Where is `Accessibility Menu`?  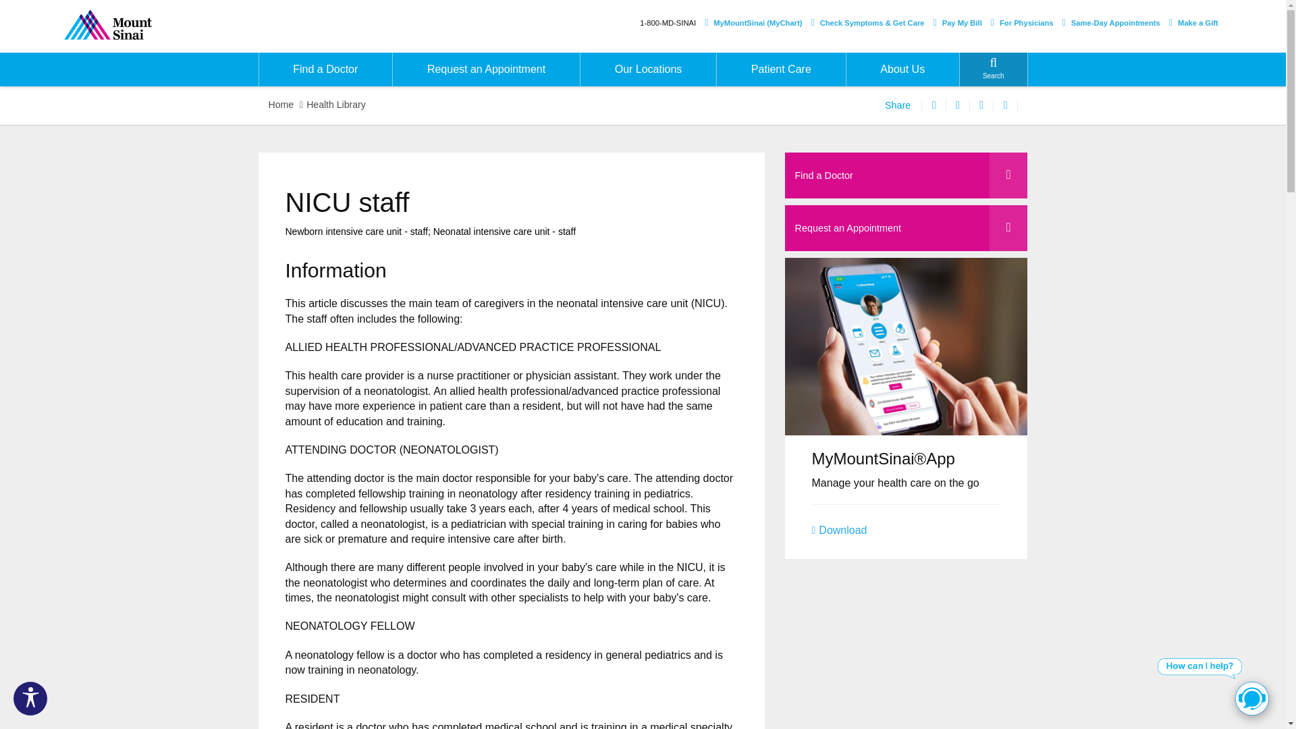
Accessibility Menu is located at coordinates (30, 698).